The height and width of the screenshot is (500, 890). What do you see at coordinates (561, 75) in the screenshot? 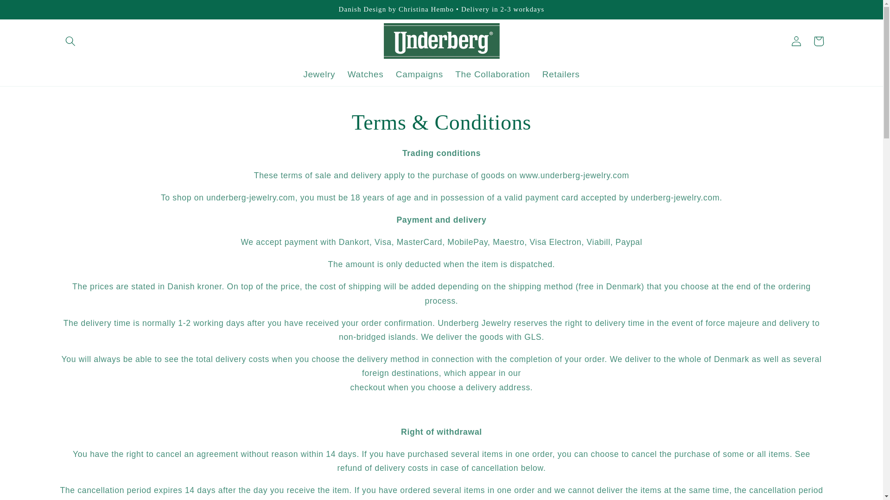
I see `Retailers` at bounding box center [561, 75].